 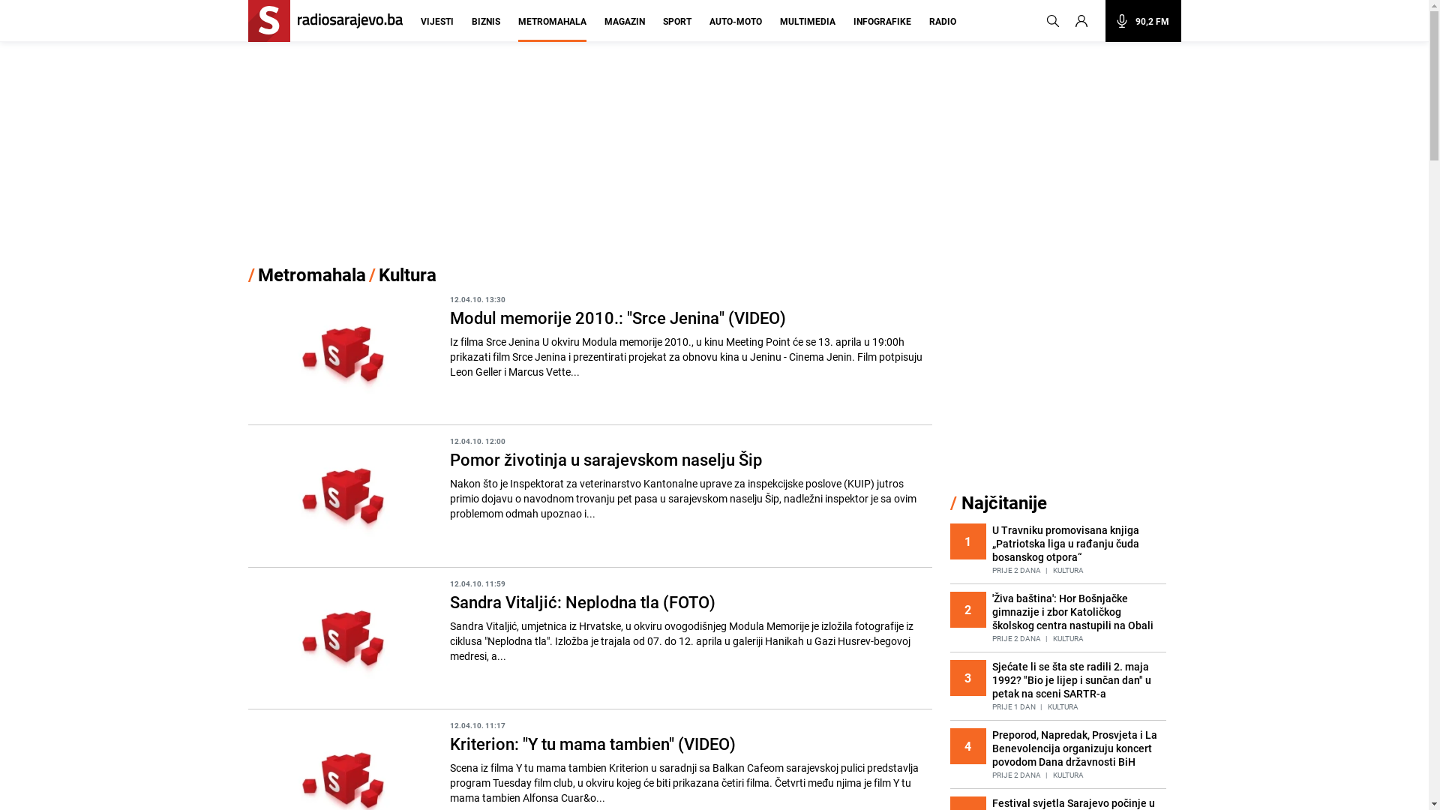 I want to click on 90,2 FM, so click(x=1143, y=21).